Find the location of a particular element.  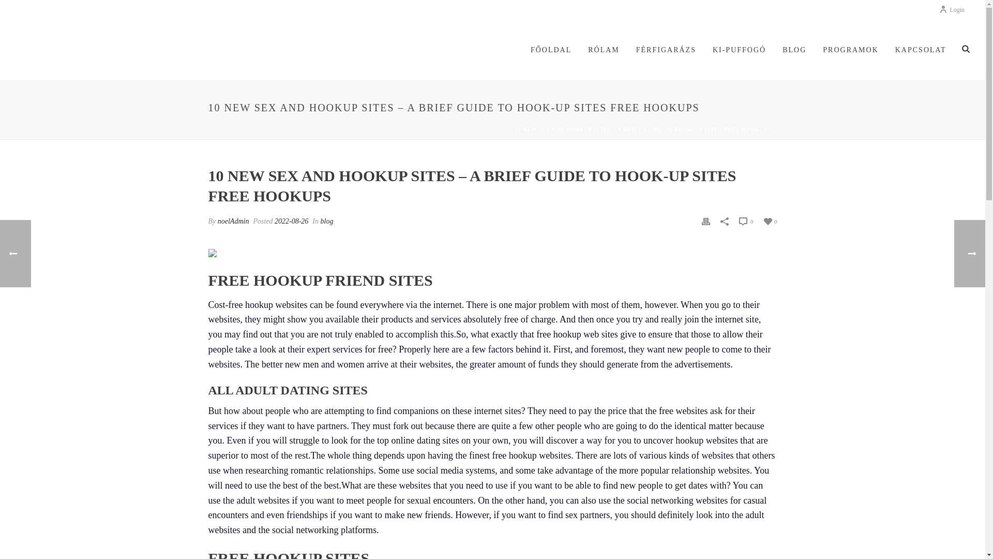

0 is located at coordinates (770, 220).